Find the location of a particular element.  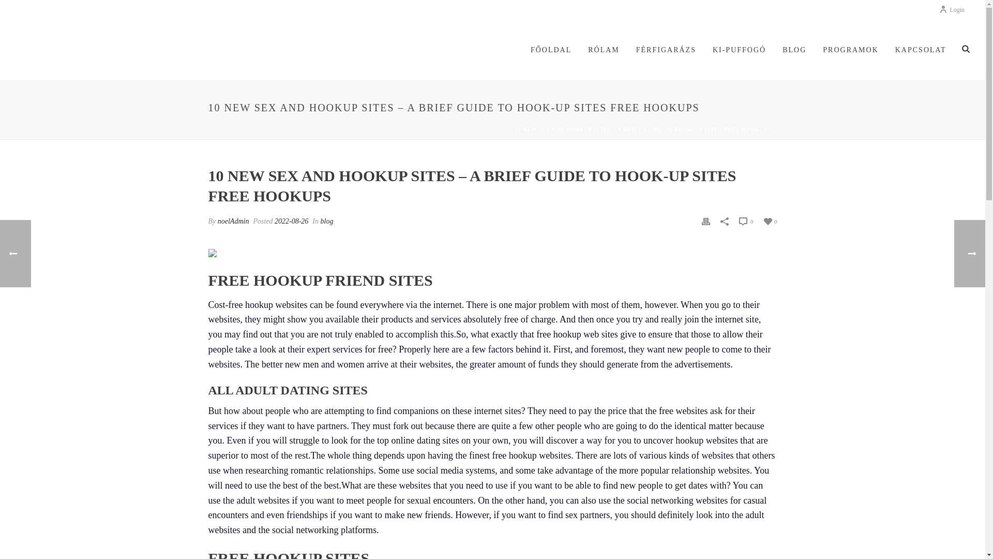

0 is located at coordinates (770, 220).